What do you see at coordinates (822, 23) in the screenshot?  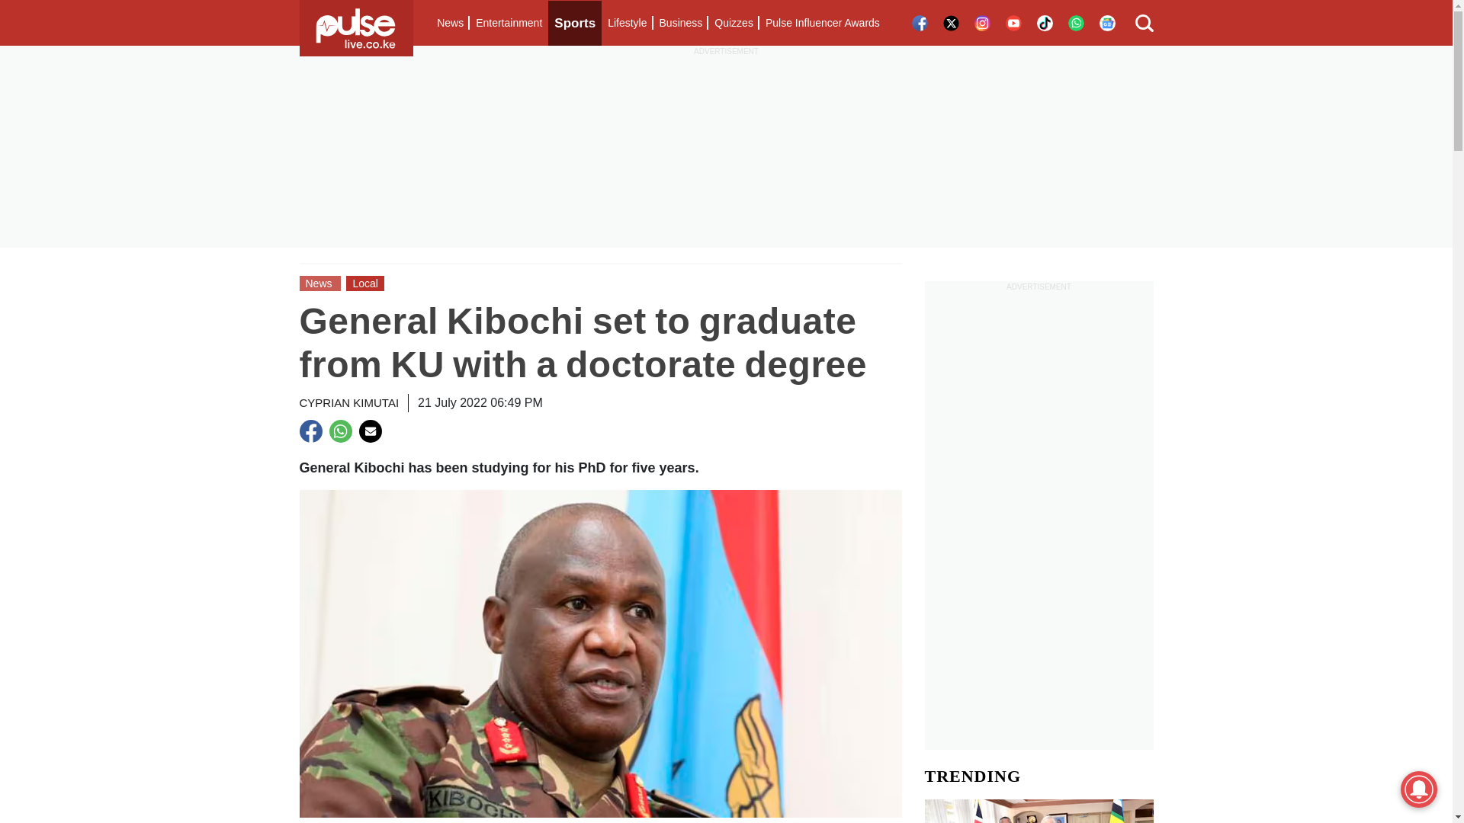 I see `Pulse Influencer Awards` at bounding box center [822, 23].